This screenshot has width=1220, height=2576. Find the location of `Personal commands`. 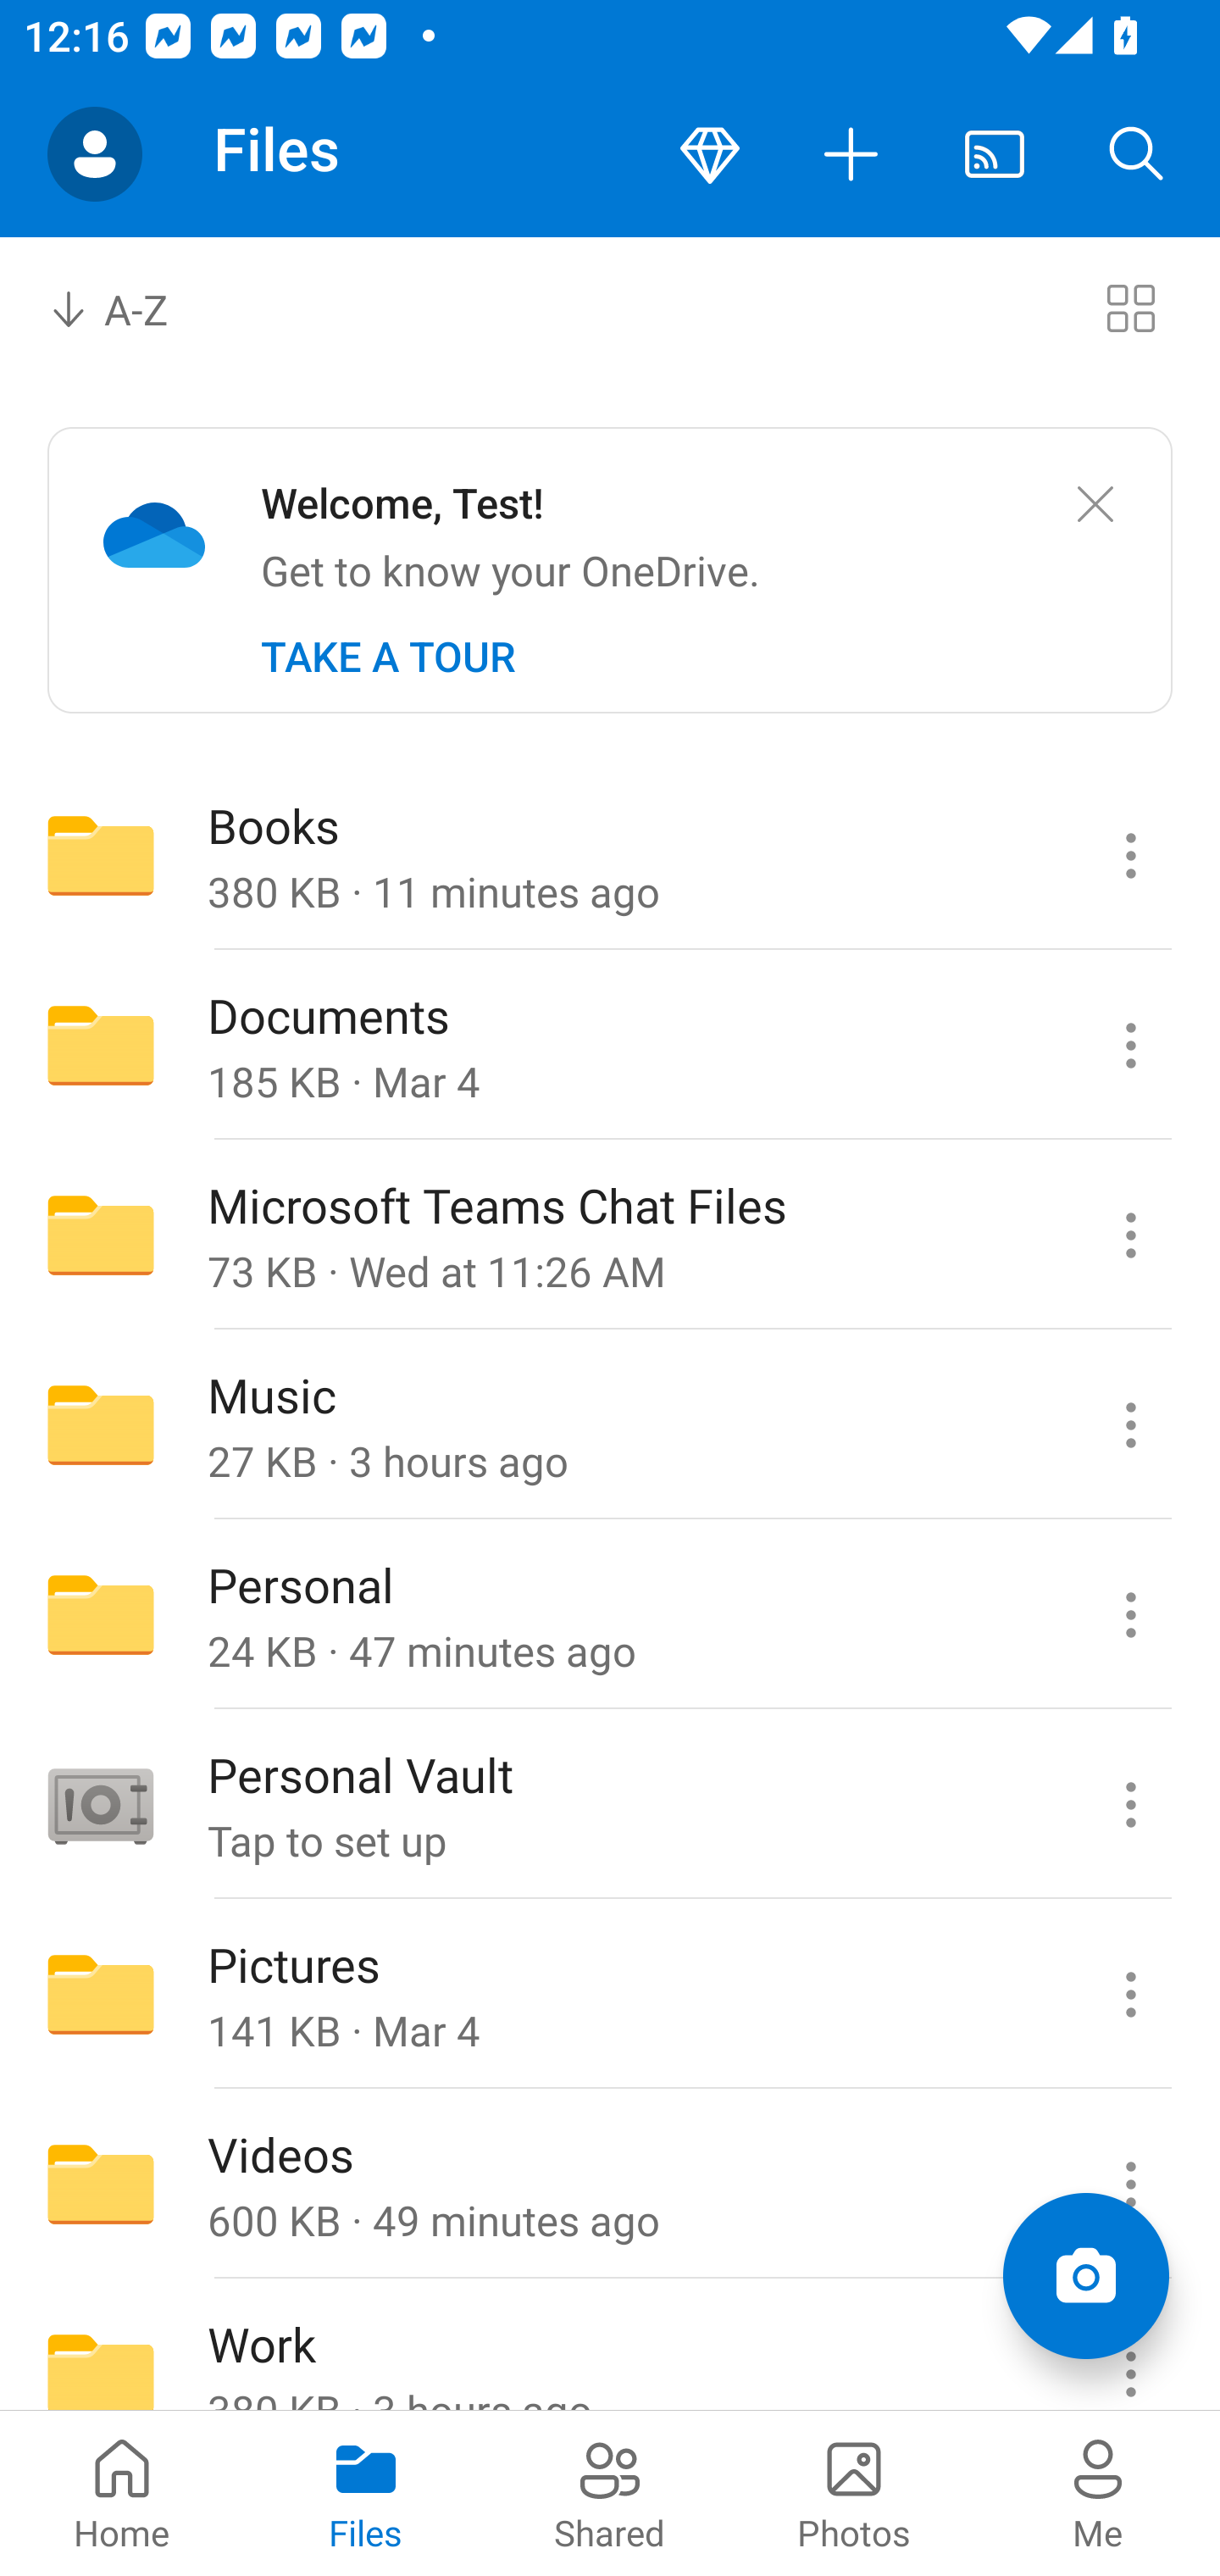

Personal commands is located at coordinates (1130, 1615).